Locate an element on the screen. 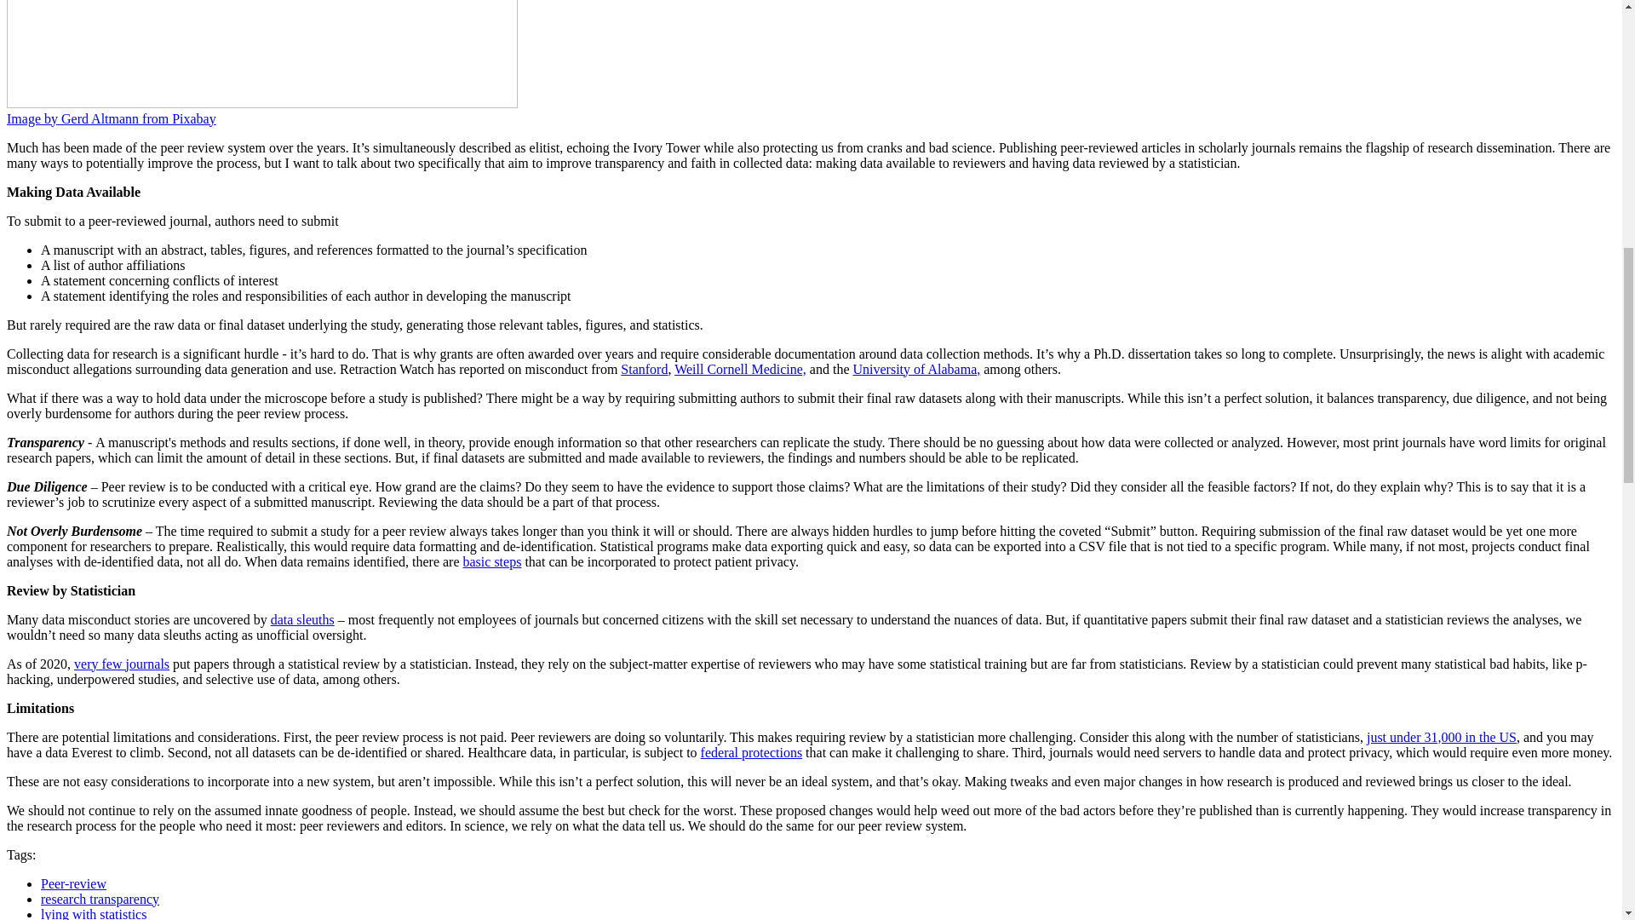  basic steps is located at coordinates (492, 562).